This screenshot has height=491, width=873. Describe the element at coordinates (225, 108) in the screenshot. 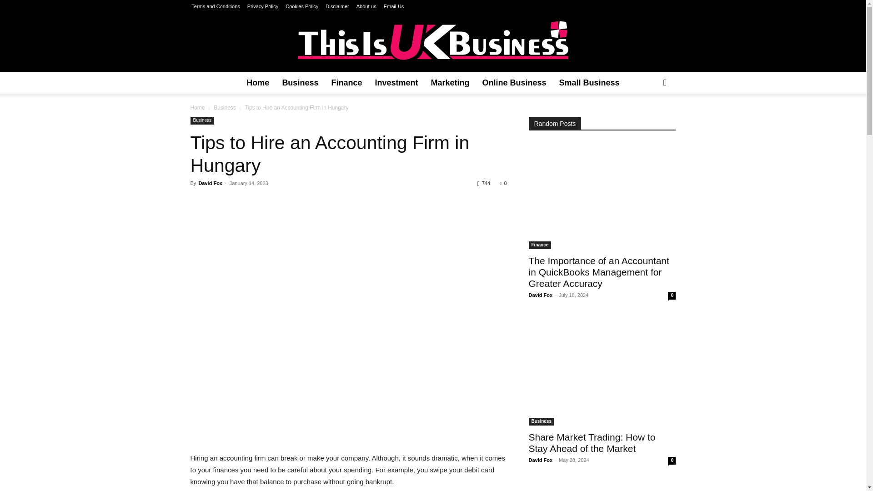

I see `View all posts in Business` at that location.